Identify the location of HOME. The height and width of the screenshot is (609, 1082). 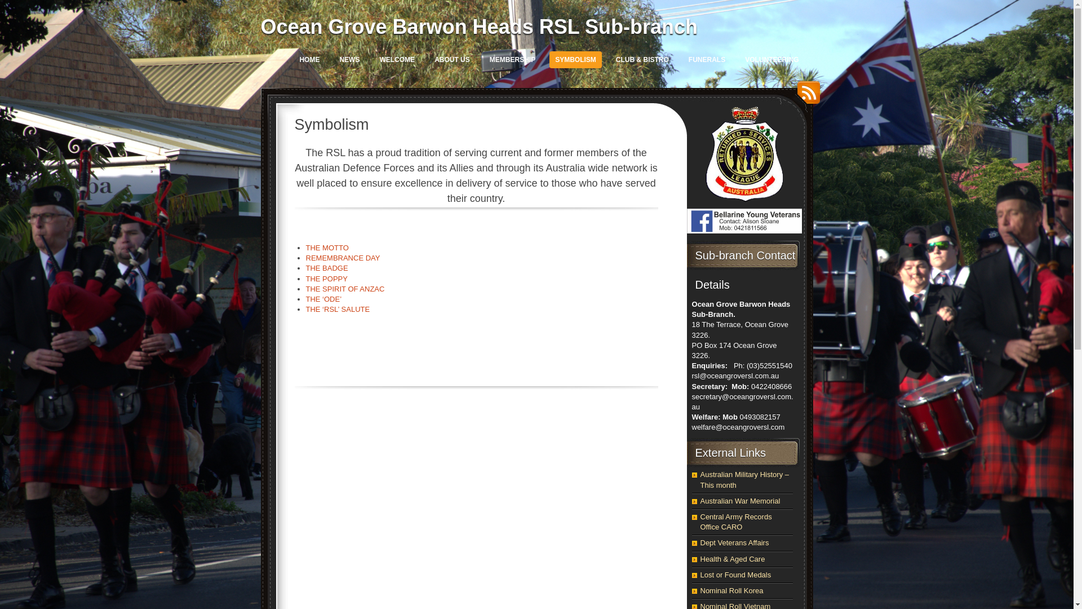
(309, 60).